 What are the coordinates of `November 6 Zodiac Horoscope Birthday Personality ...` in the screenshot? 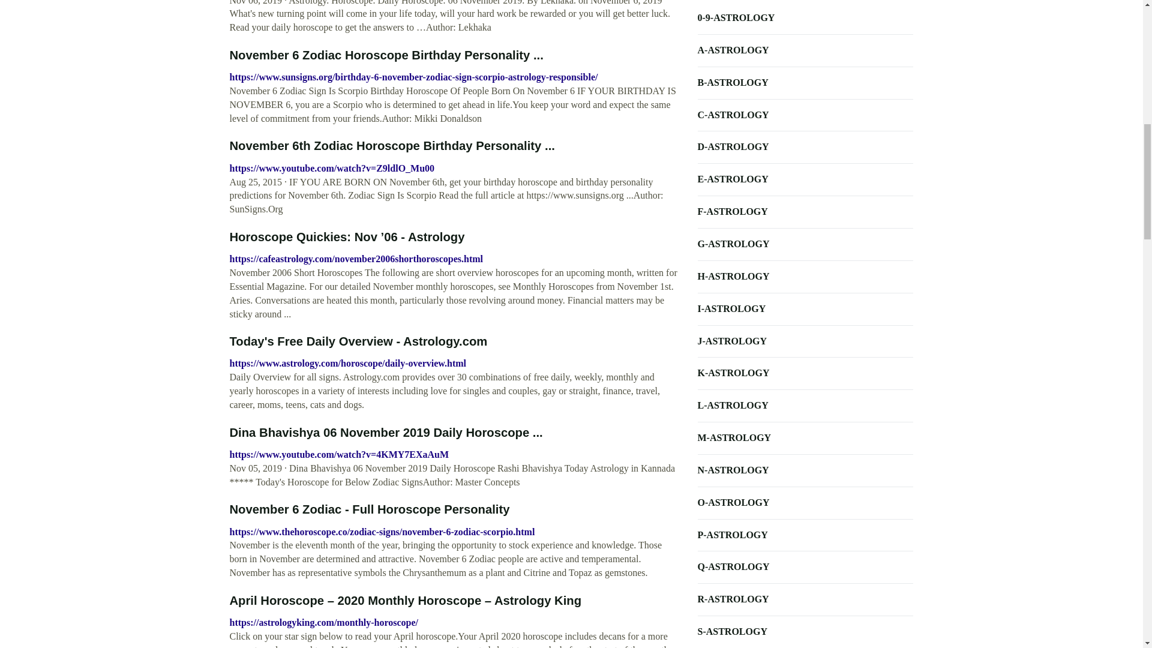 It's located at (386, 55).